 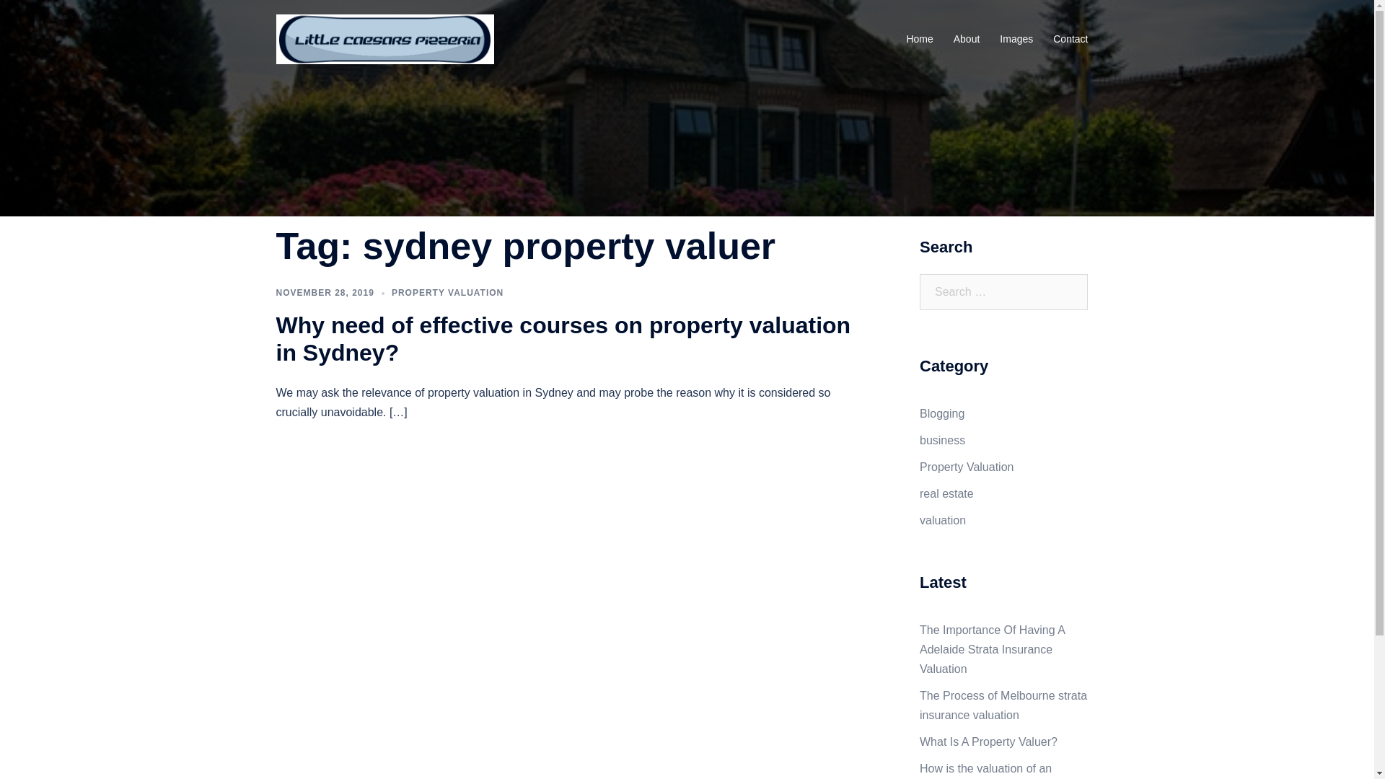 I want to click on The Process of Melbourne strata insurance valuation, so click(x=1003, y=705).